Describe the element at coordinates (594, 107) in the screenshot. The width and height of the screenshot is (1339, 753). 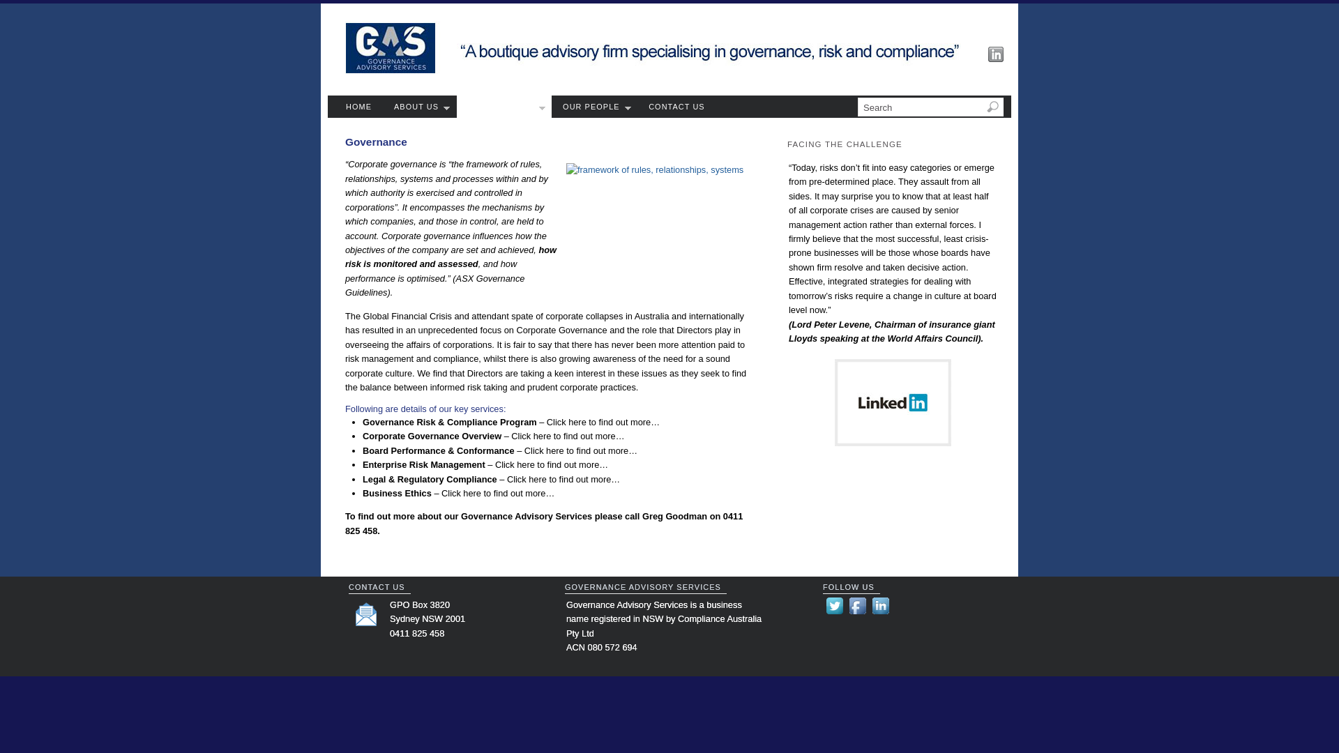
I see `OUR PEOPLE` at that location.